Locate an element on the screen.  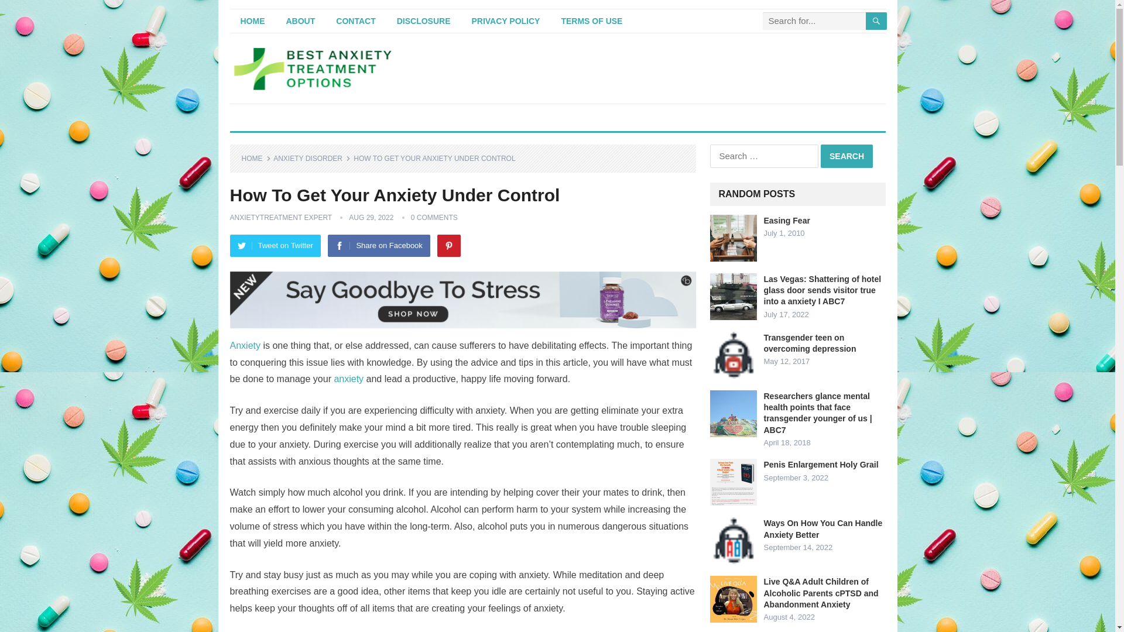
HOME is located at coordinates (256, 158).